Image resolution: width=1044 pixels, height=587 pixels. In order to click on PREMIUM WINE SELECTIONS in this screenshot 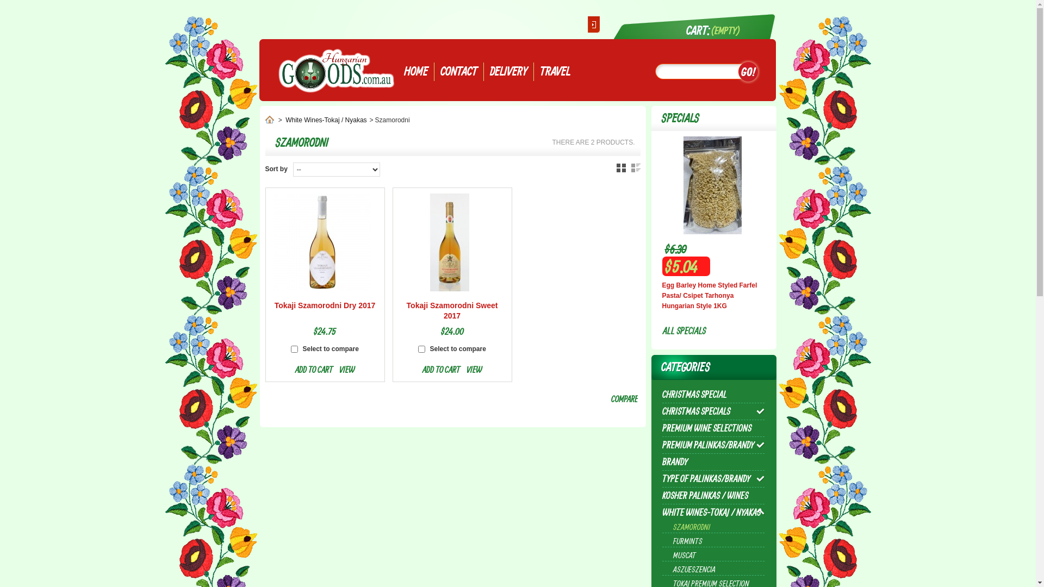, I will do `click(707, 428)`.